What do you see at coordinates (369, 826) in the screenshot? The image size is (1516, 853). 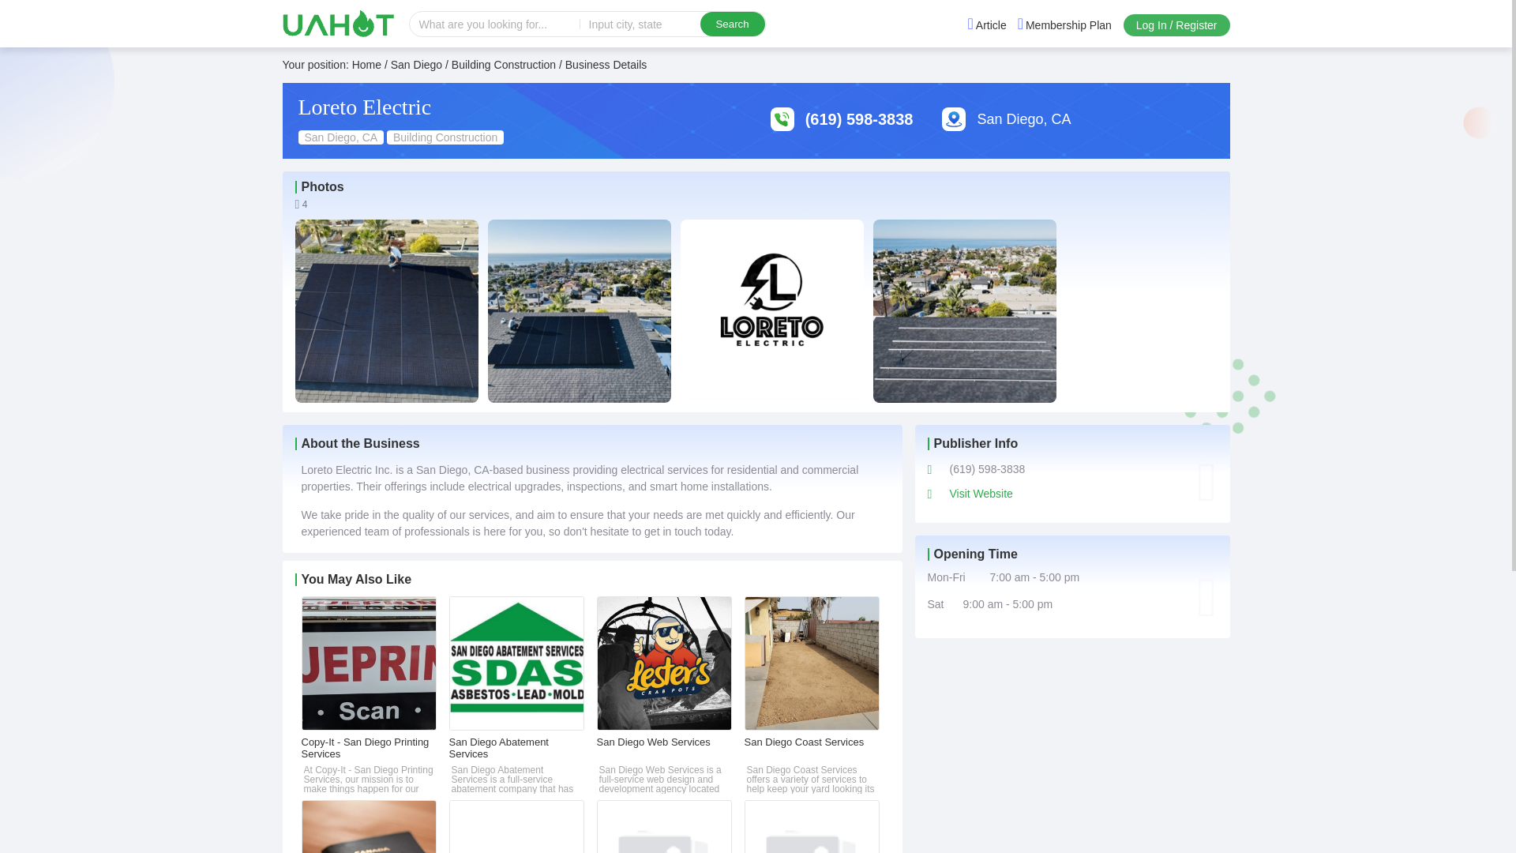 I see `San Diego Immigration Services` at bounding box center [369, 826].